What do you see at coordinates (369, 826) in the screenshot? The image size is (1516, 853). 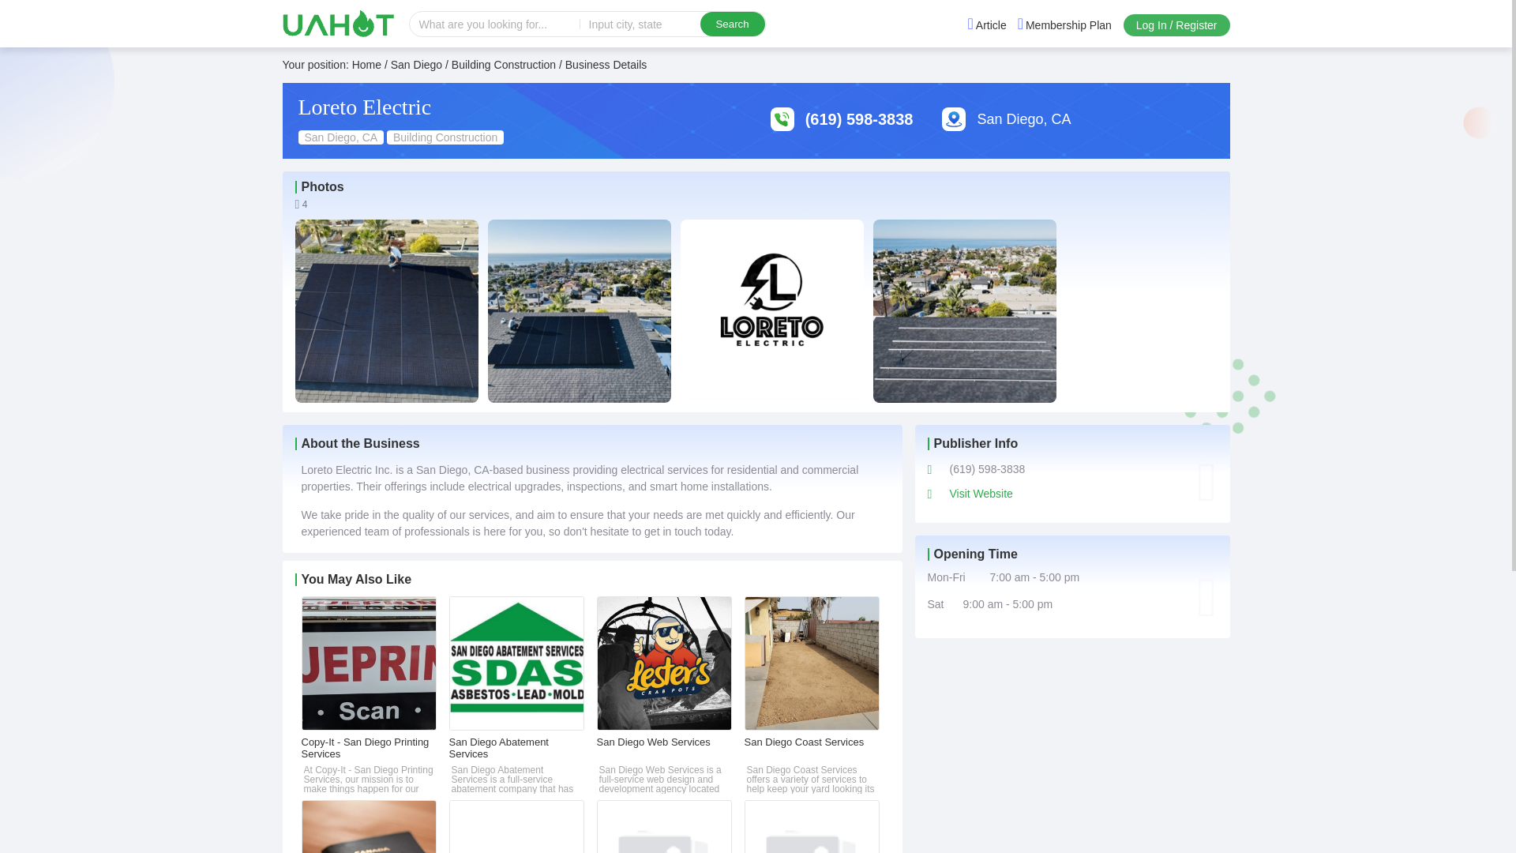 I see `San Diego Immigration Services` at bounding box center [369, 826].